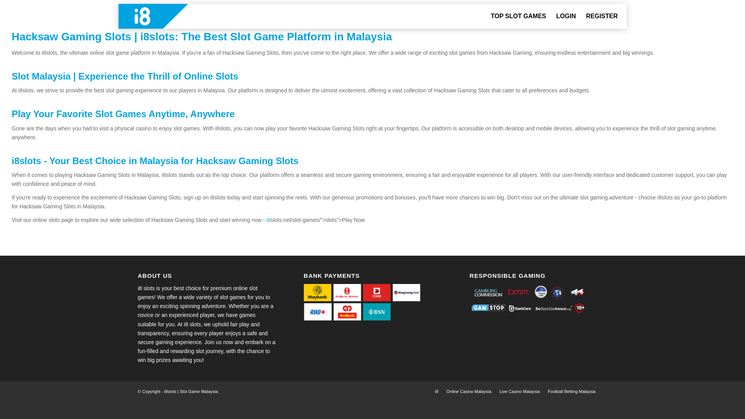 This screenshot has height=419, width=745. Describe the element at coordinates (518, 16) in the screenshot. I see `TOP SLOT GAMES` at that location.